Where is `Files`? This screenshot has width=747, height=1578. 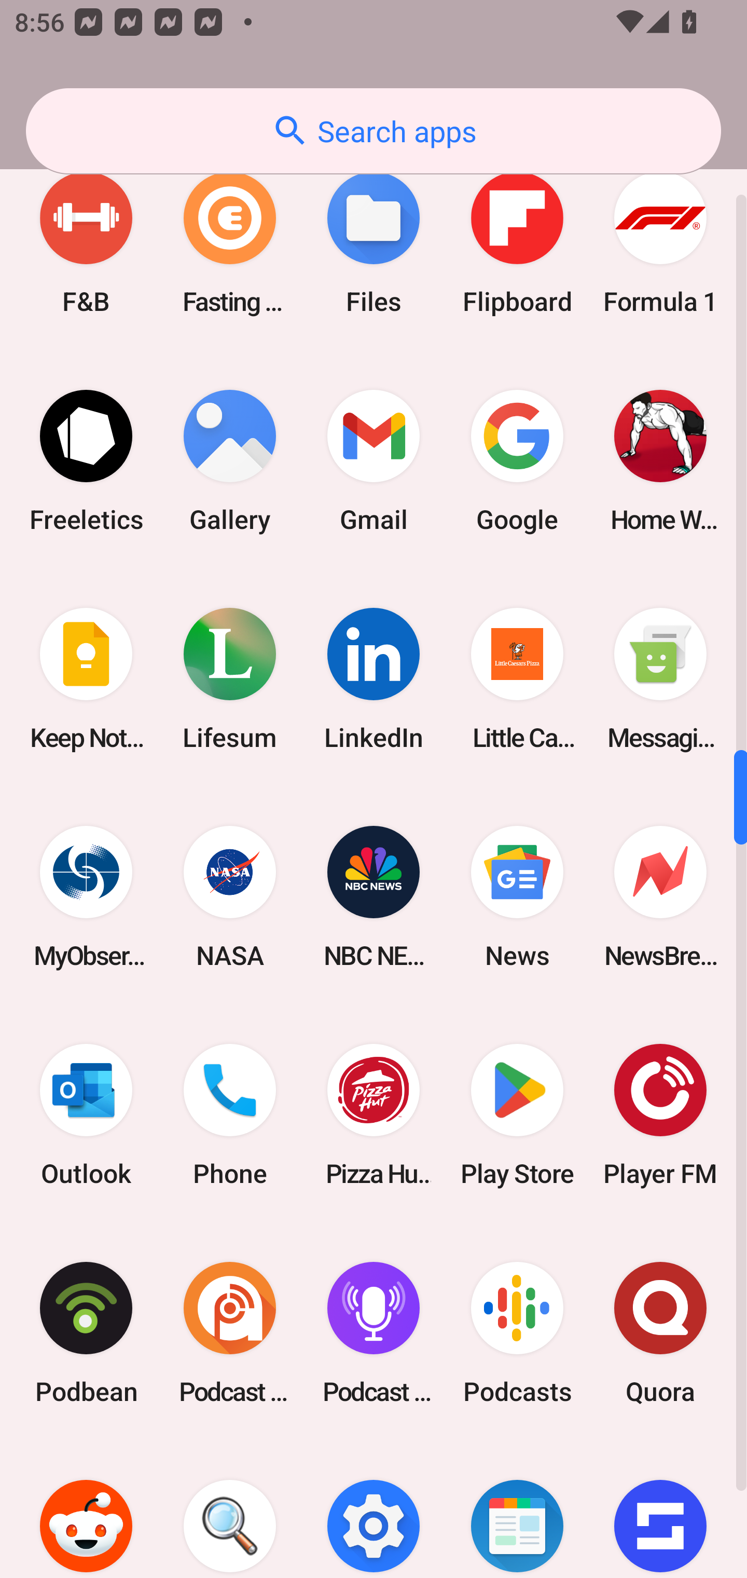
Files is located at coordinates (374, 243).